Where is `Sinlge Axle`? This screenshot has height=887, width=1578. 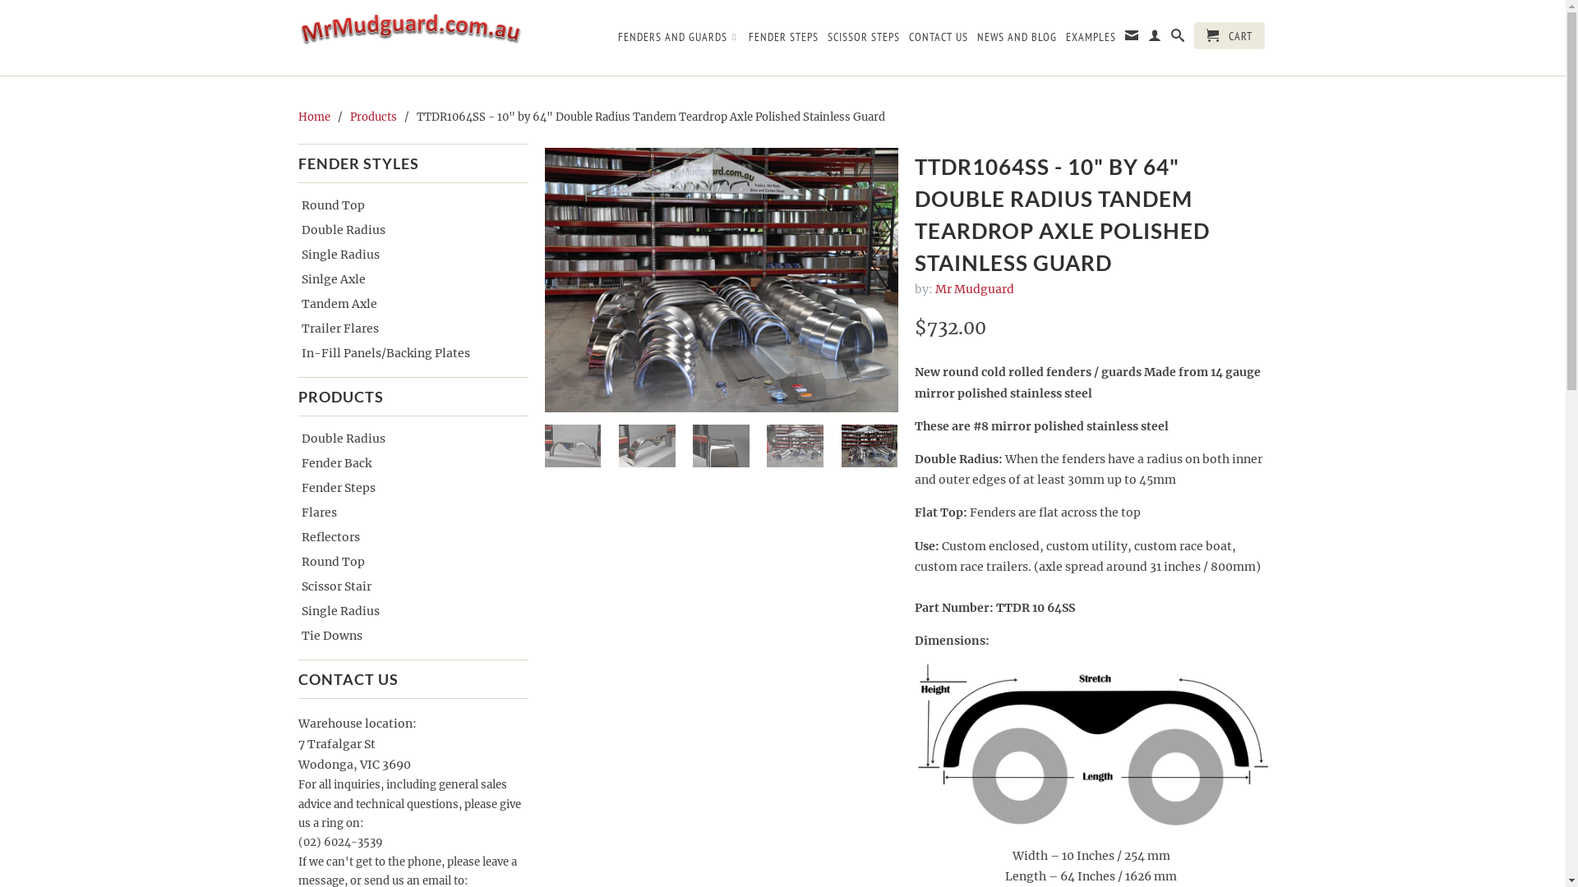 Sinlge Axle is located at coordinates (406, 279).